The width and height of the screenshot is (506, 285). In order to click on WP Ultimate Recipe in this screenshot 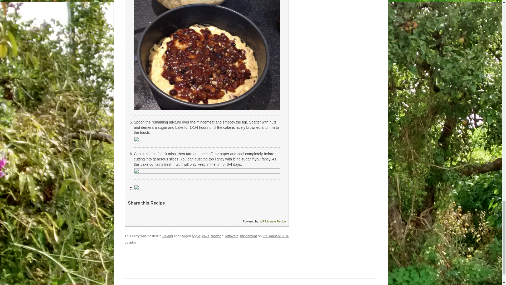, I will do `click(273, 221)`.